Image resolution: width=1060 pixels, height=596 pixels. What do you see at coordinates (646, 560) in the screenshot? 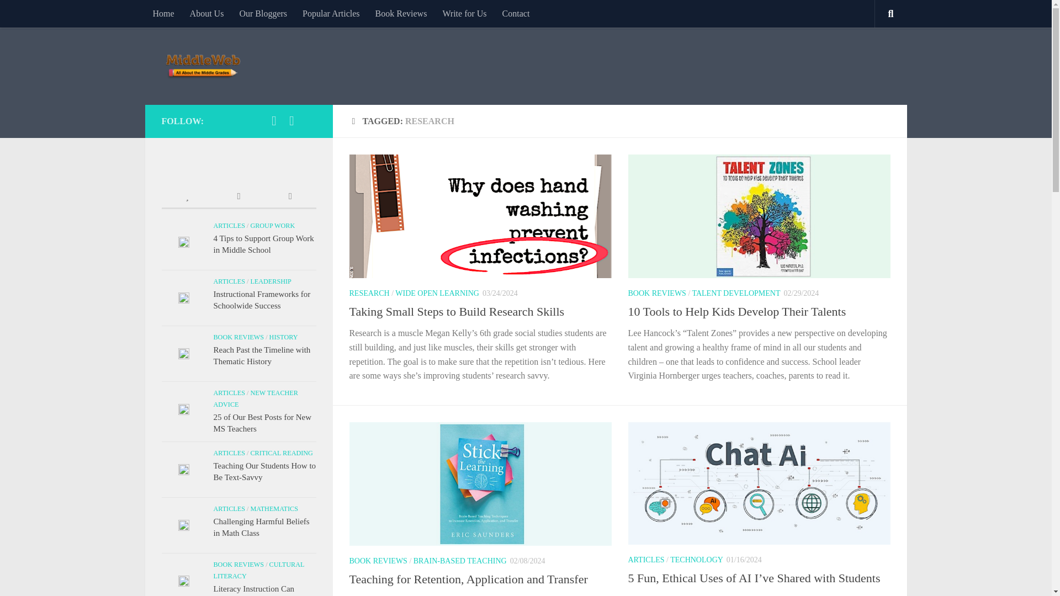
I see `ARTICLES` at bounding box center [646, 560].